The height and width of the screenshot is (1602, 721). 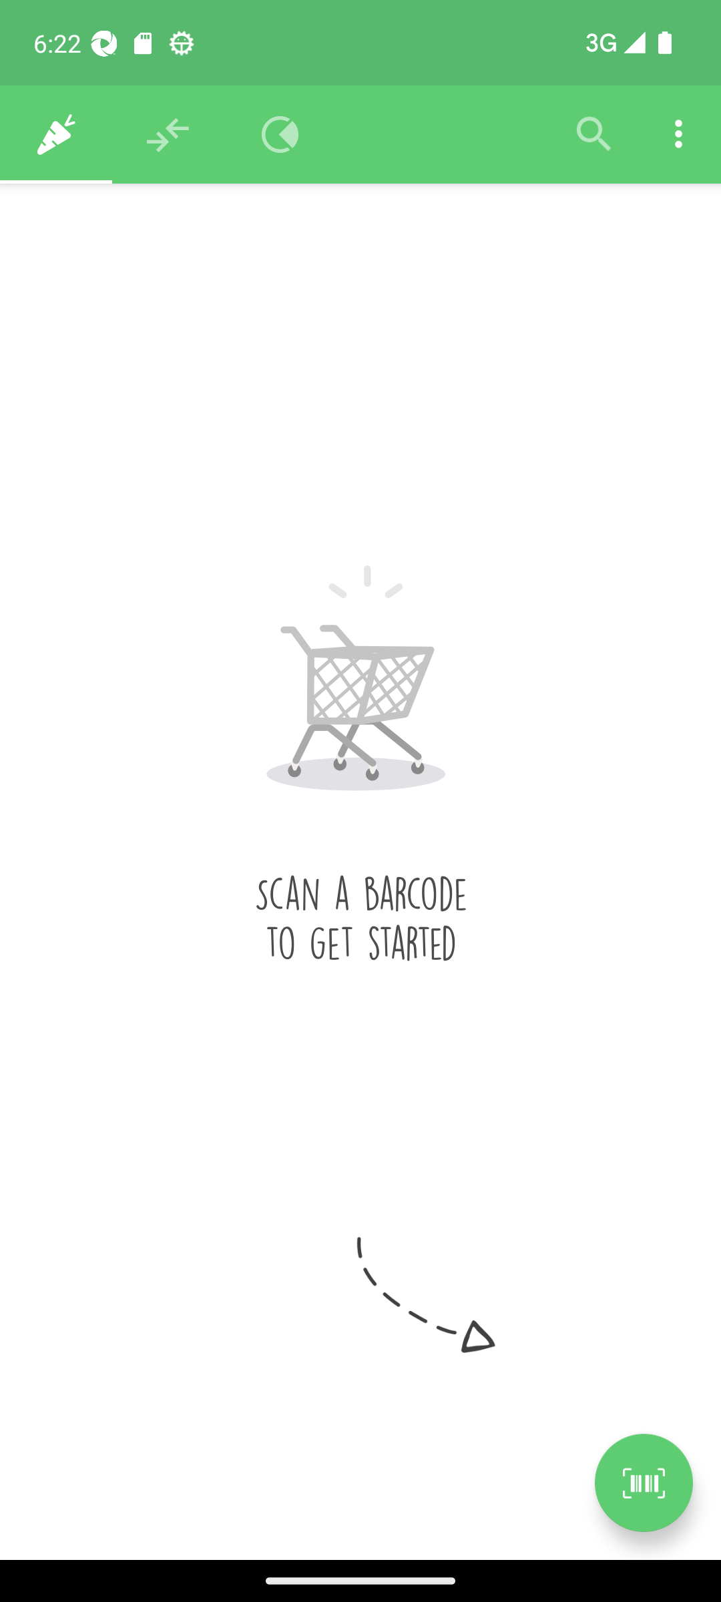 What do you see at coordinates (594, 135) in the screenshot?
I see `Filter` at bounding box center [594, 135].